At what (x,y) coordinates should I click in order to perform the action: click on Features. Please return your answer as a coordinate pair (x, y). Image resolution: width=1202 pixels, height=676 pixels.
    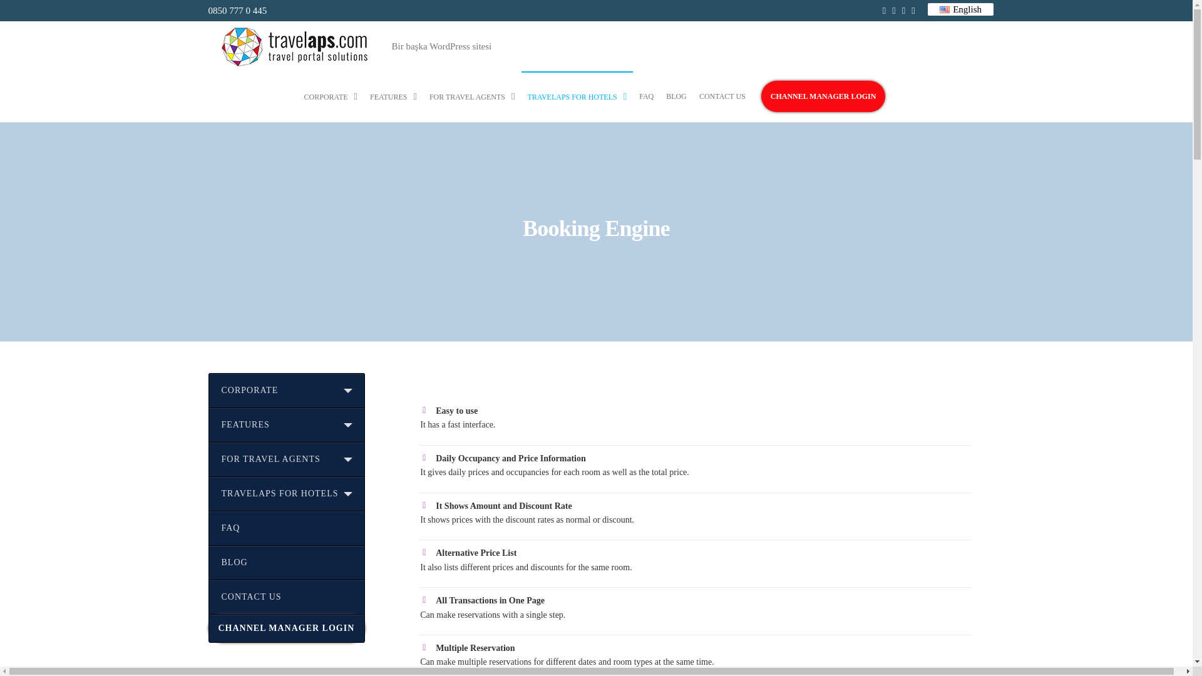
    Looking at the image, I should click on (393, 96).